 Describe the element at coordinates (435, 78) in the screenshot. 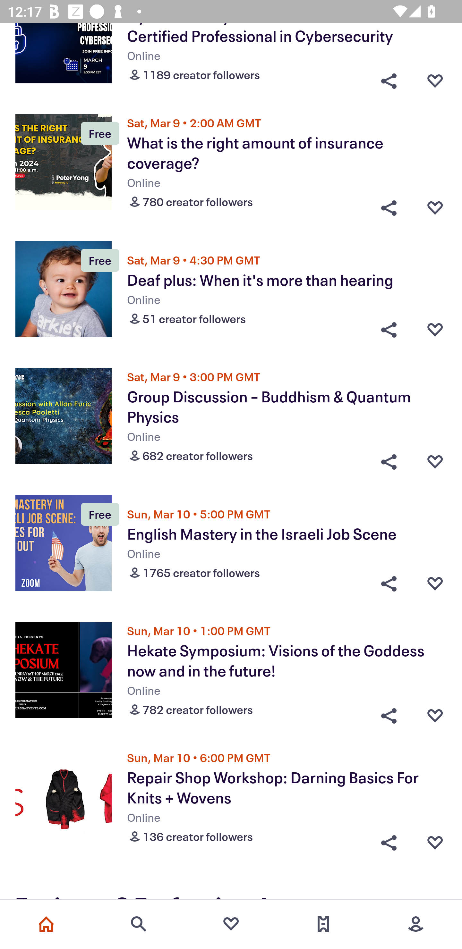

I see `Favorite button` at that location.